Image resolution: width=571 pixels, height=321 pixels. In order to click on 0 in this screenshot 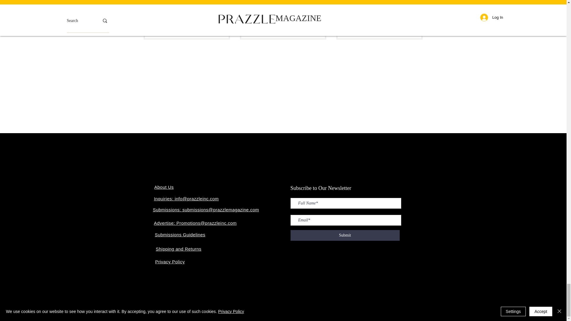, I will do `click(253, 28)`.